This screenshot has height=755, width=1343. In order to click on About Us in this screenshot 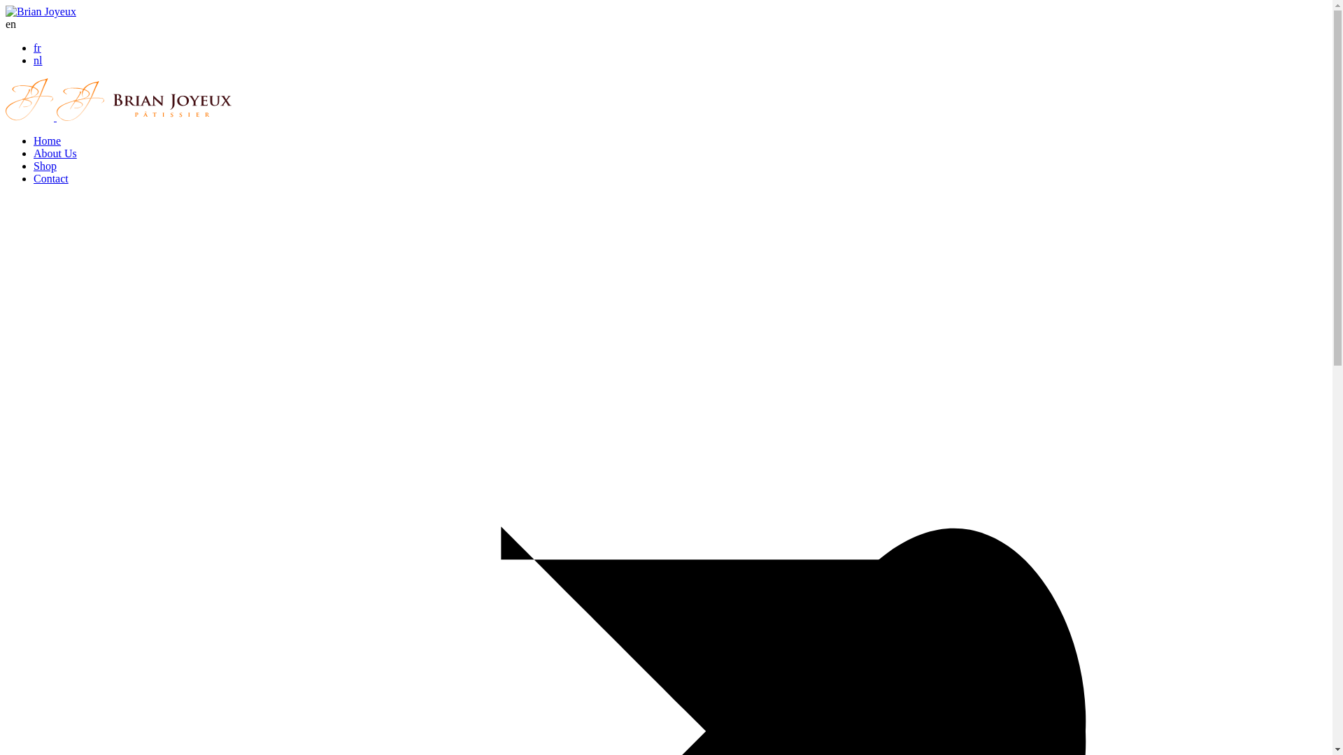, I will do `click(55, 154)`.